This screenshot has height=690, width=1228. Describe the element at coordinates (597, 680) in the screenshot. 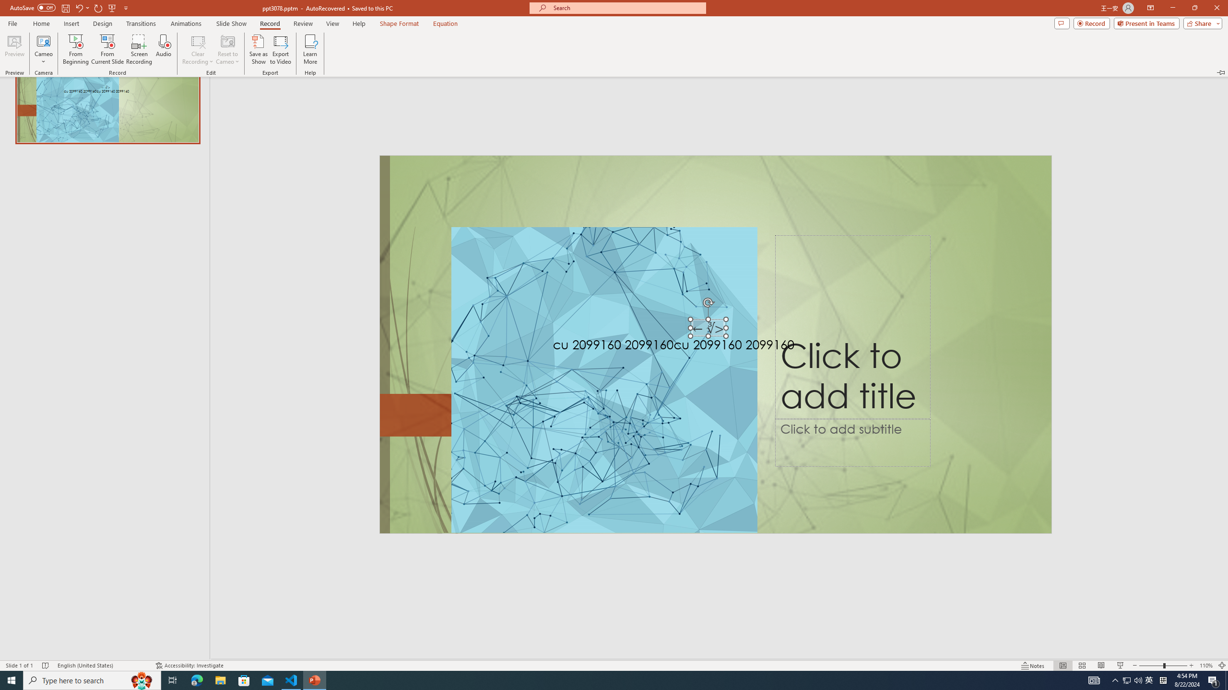

I see `Running applications` at that location.